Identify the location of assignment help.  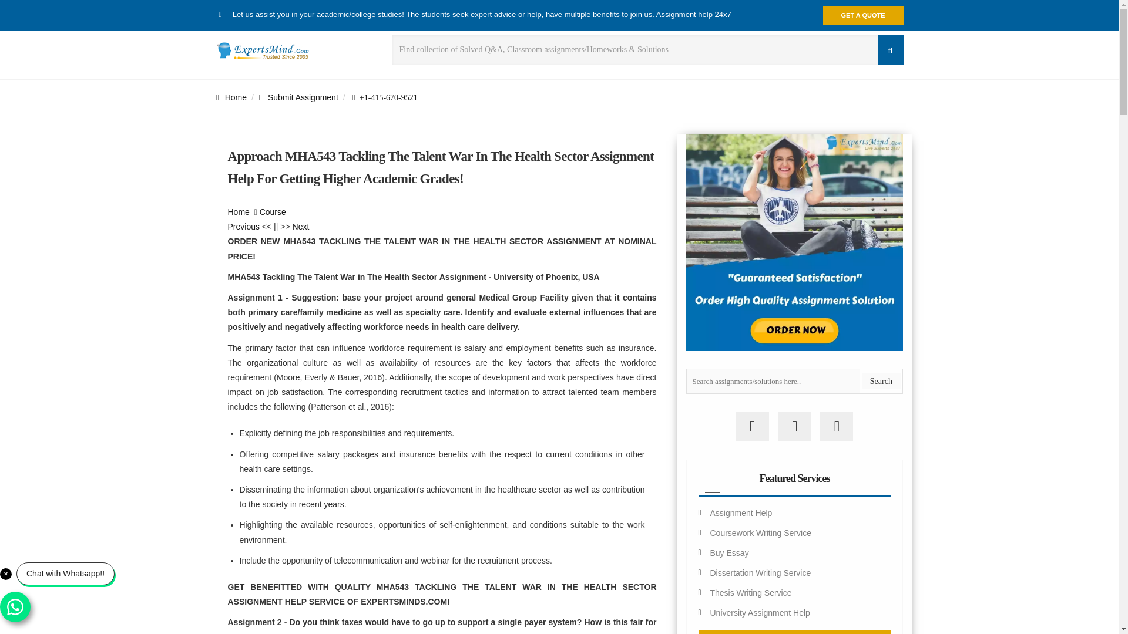
(239, 212).